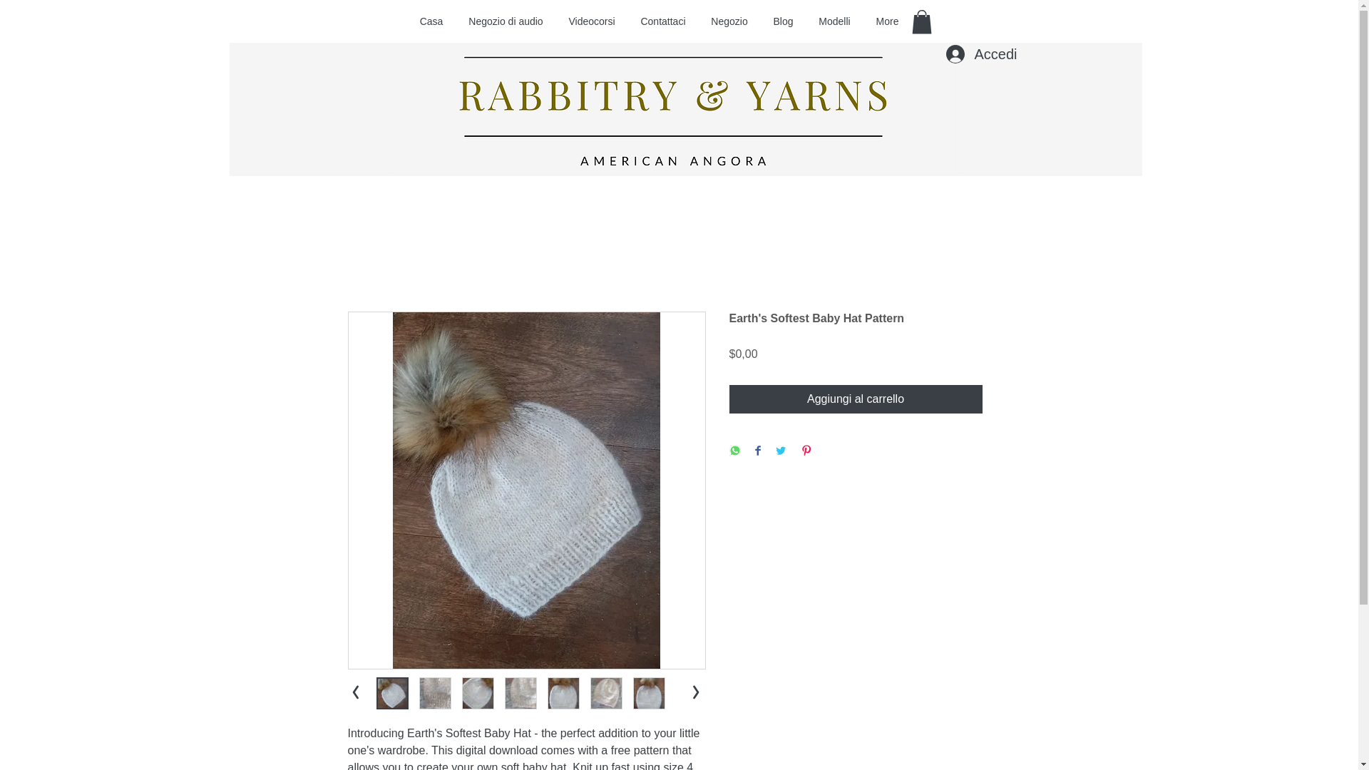 The image size is (1369, 770). I want to click on Modelli, so click(834, 21).